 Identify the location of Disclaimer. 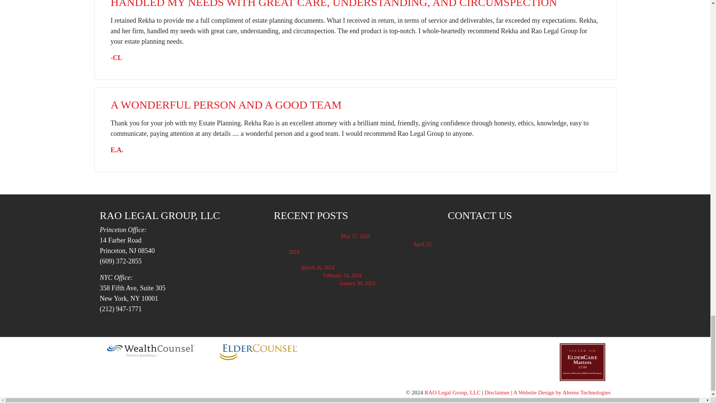
(497, 392).